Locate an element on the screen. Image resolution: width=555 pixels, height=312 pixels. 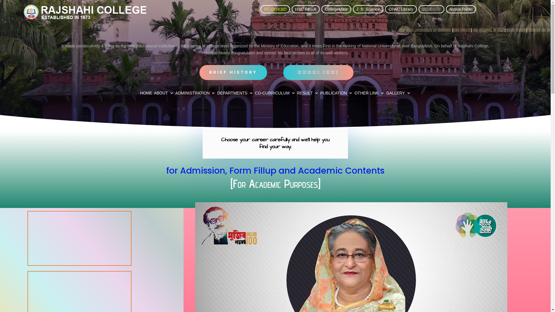
Notice Panel is located at coordinates (461, 9).